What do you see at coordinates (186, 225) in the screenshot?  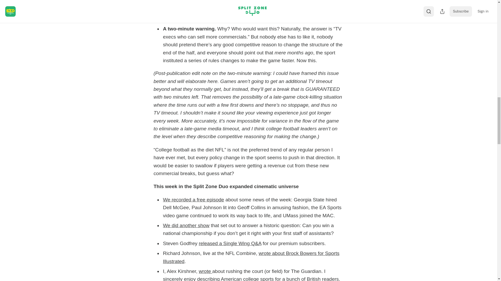 I see `We did another show` at bounding box center [186, 225].